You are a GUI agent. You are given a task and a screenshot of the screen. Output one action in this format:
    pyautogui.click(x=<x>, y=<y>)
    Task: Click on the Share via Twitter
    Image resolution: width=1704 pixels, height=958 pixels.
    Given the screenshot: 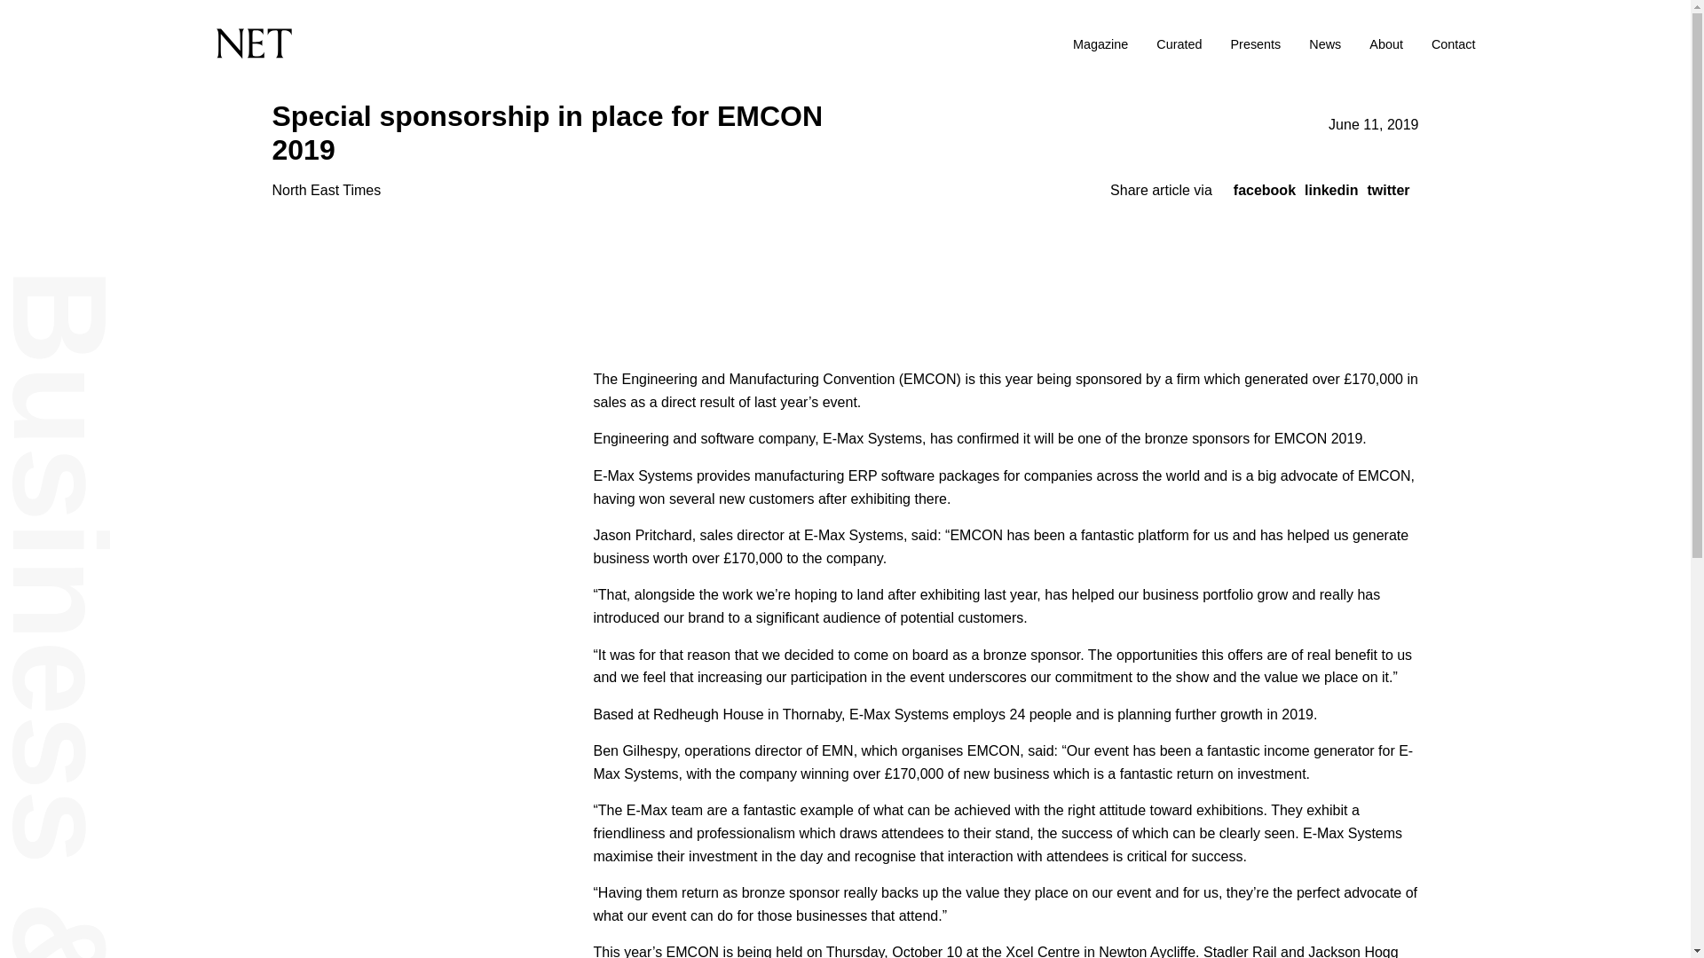 What is the action you would take?
    pyautogui.click(x=1387, y=190)
    